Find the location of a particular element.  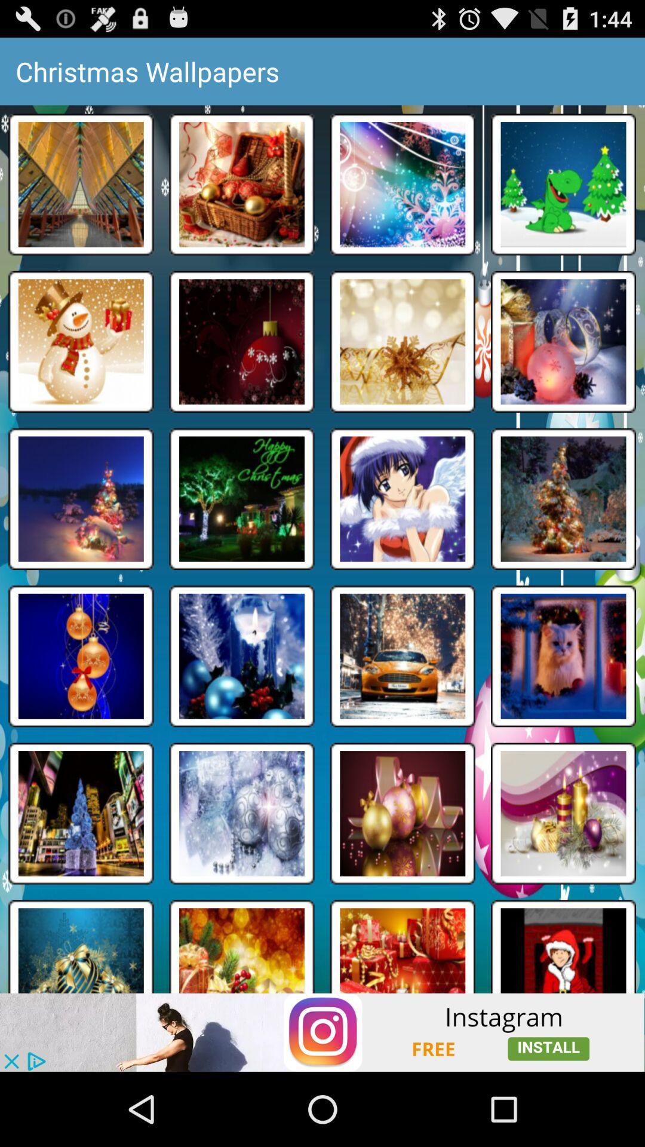

go to second option in second row is located at coordinates (241, 342).